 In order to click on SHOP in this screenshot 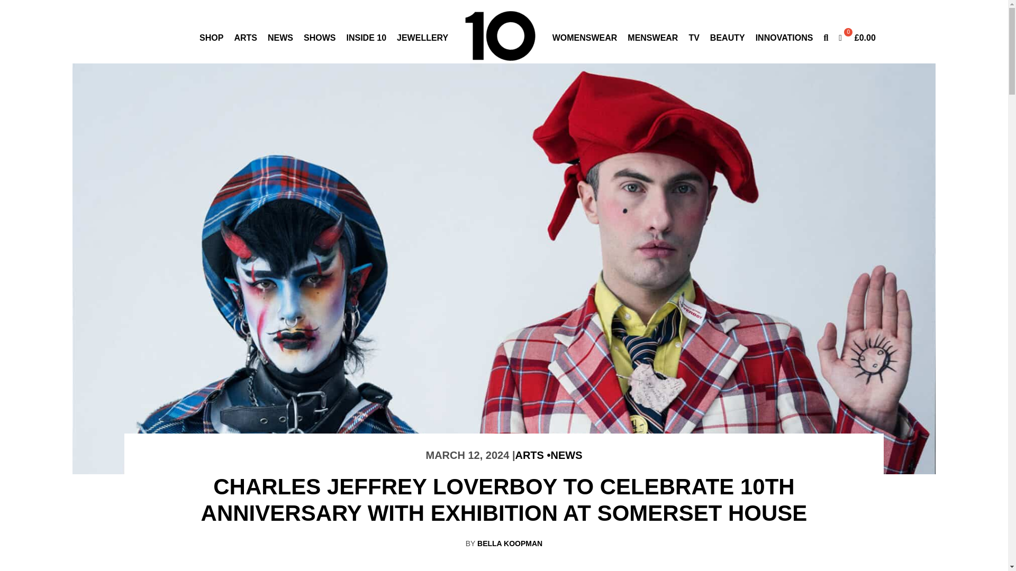, I will do `click(211, 37)`.